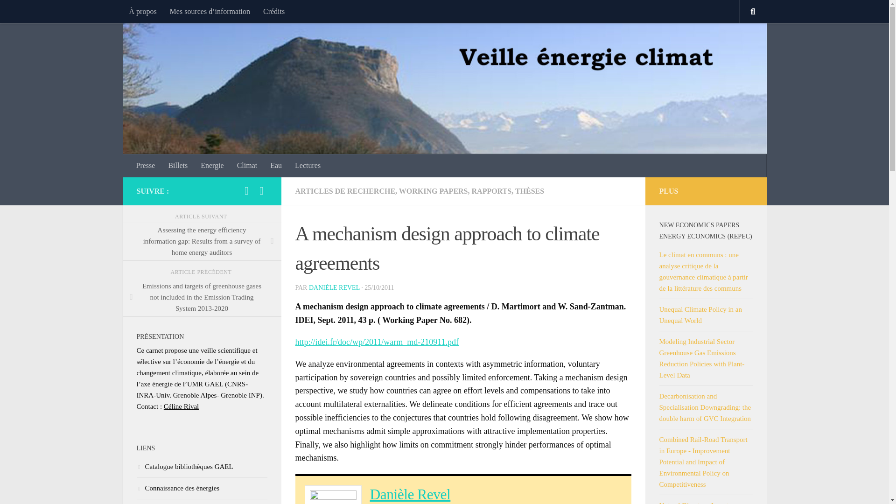  Describe the element at coordinates (177, 166) in the screenshot. I see `Billets` at that location.